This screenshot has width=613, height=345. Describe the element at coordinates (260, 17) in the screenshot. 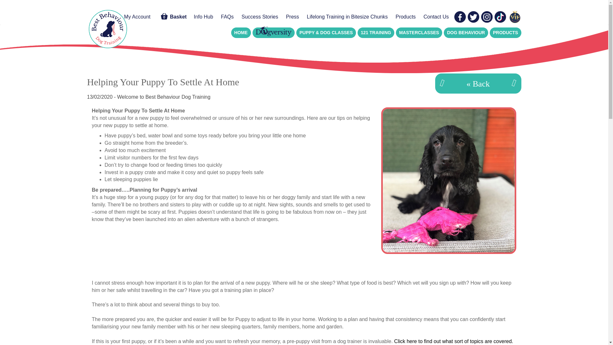

I see `Success Stories` at that location.